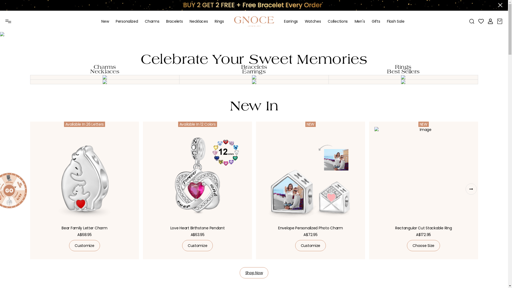  Describe the element at coordinates (197, 246) in the screenshot. I see `Customize` at that location.